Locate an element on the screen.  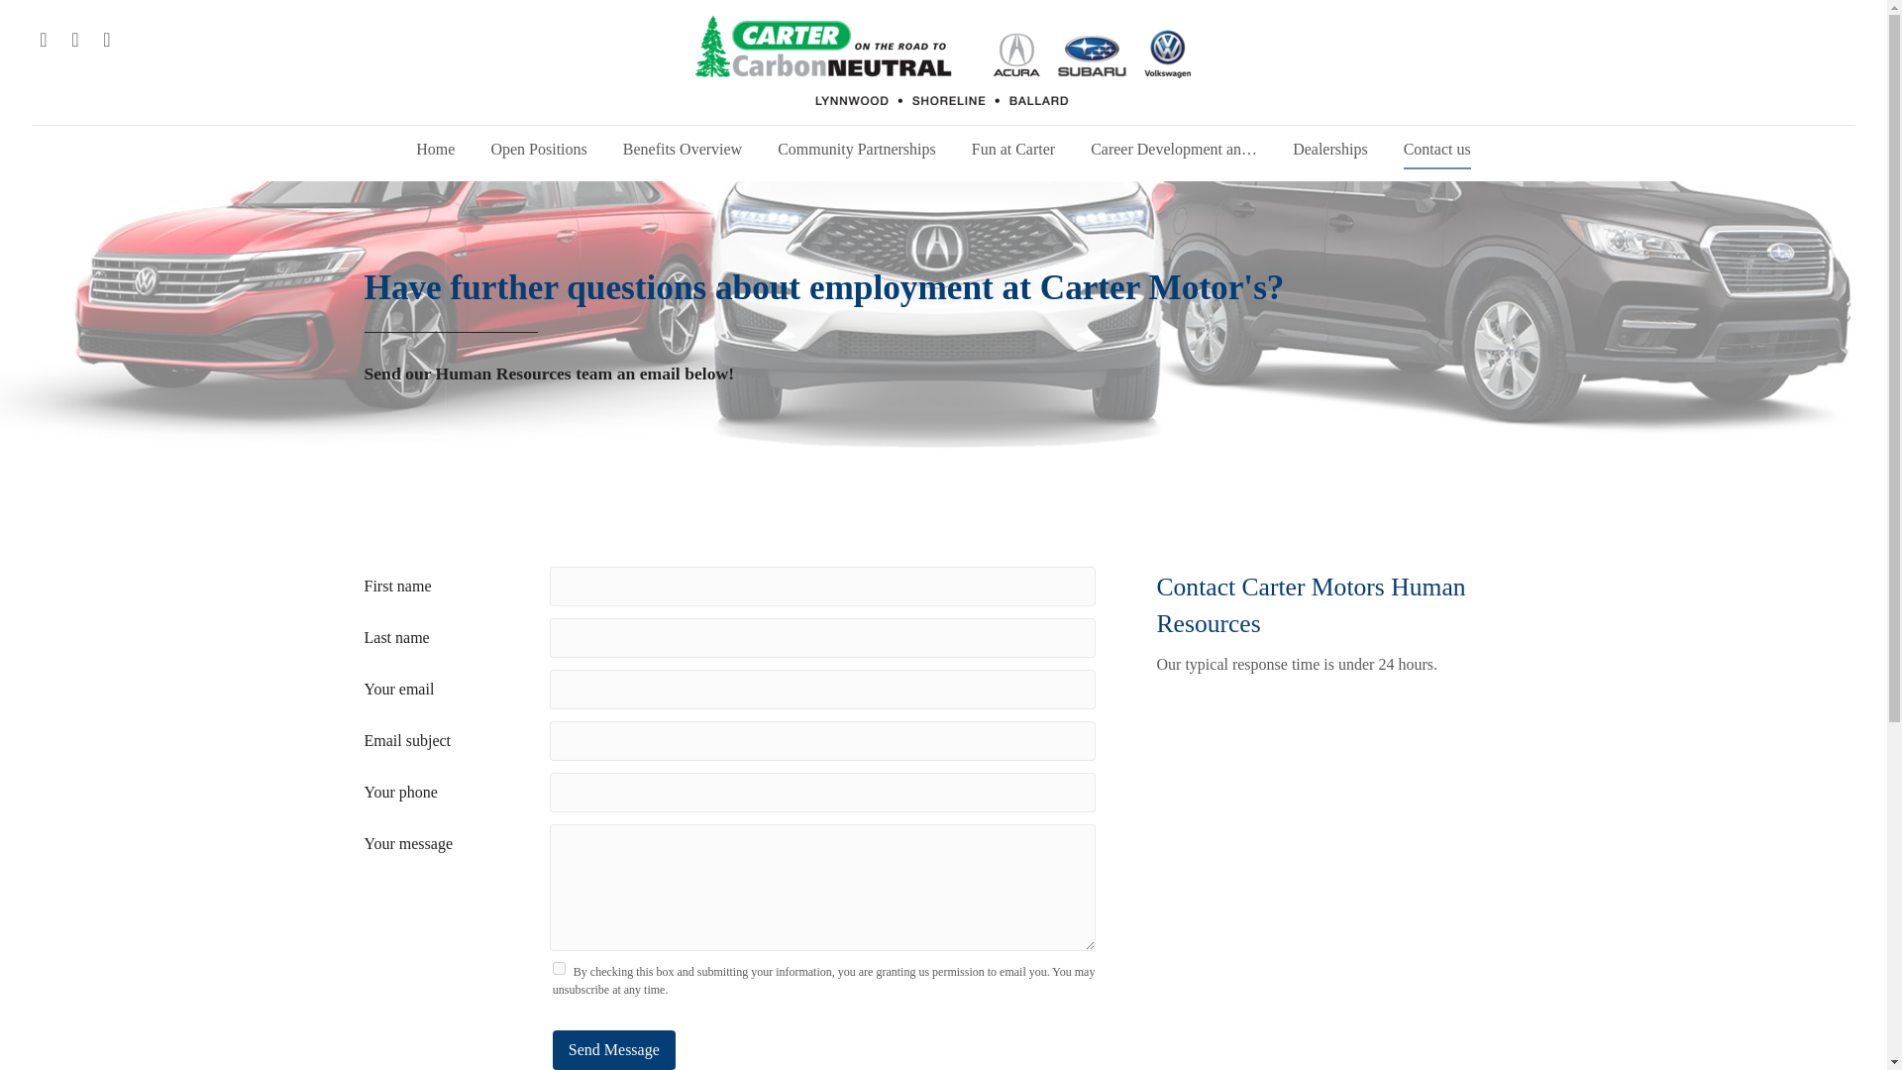
Home is located at coordinates (434, 149).